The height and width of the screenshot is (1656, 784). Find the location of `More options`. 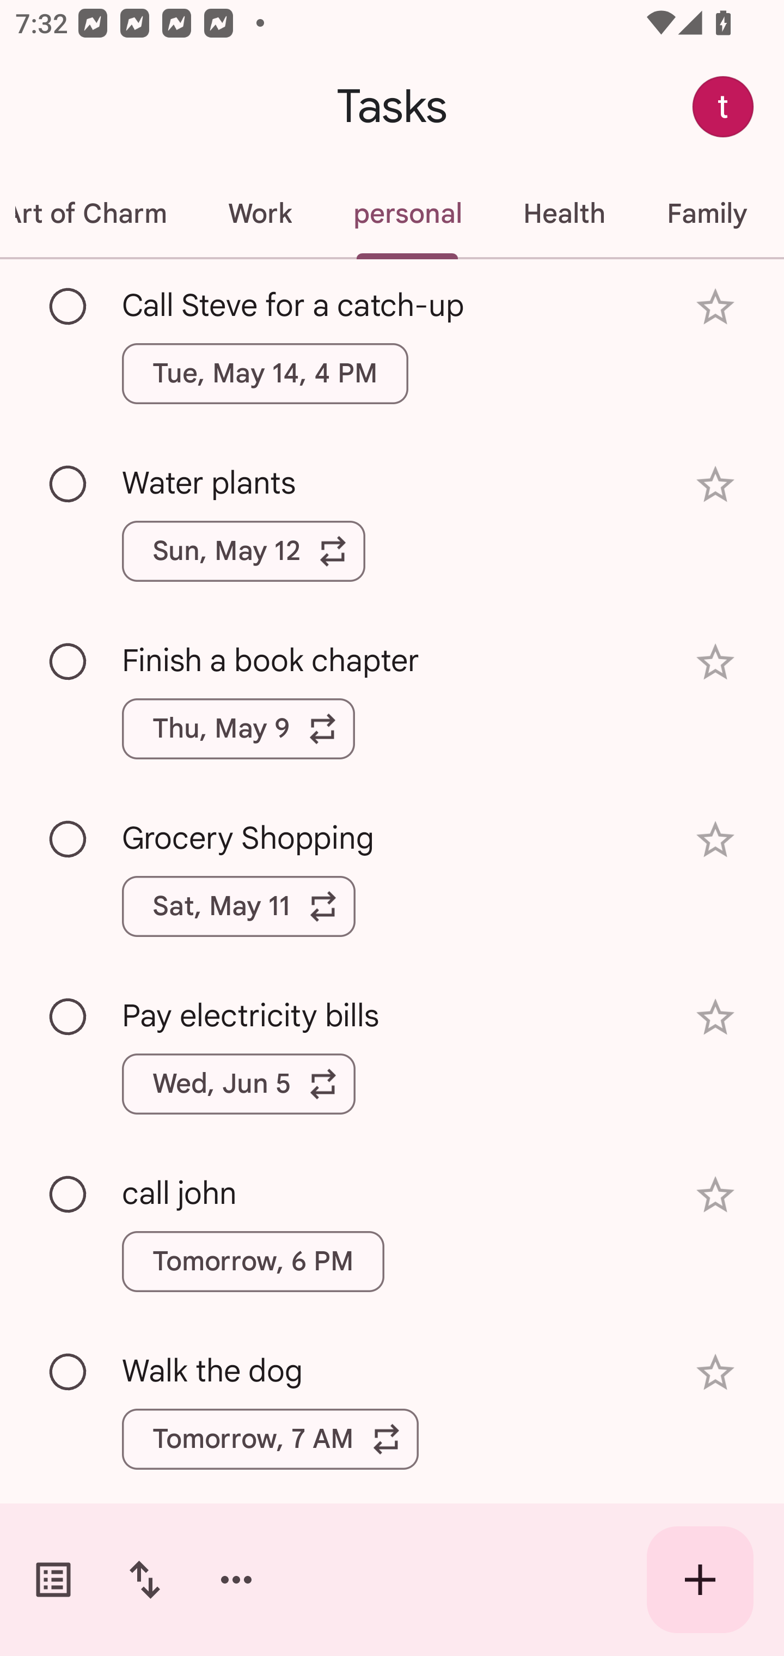

More options is located at coordinates (236, 1580).